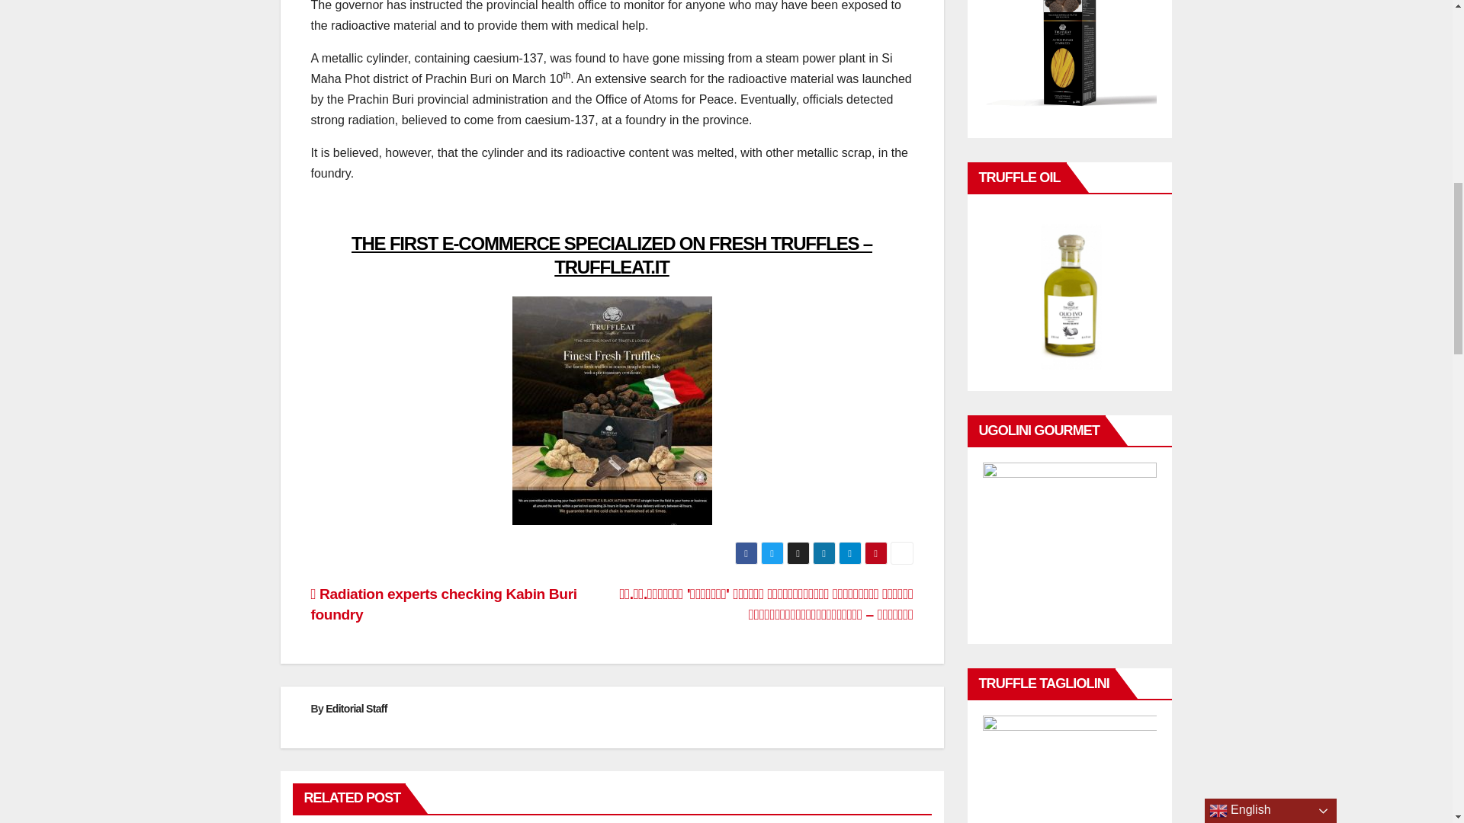 This screenshot has height=823, width=1464. Describe the element at coordinates (444, 604) in the screenshot. I see `Radiation experts checking Kabin Buri foundry` at that location.